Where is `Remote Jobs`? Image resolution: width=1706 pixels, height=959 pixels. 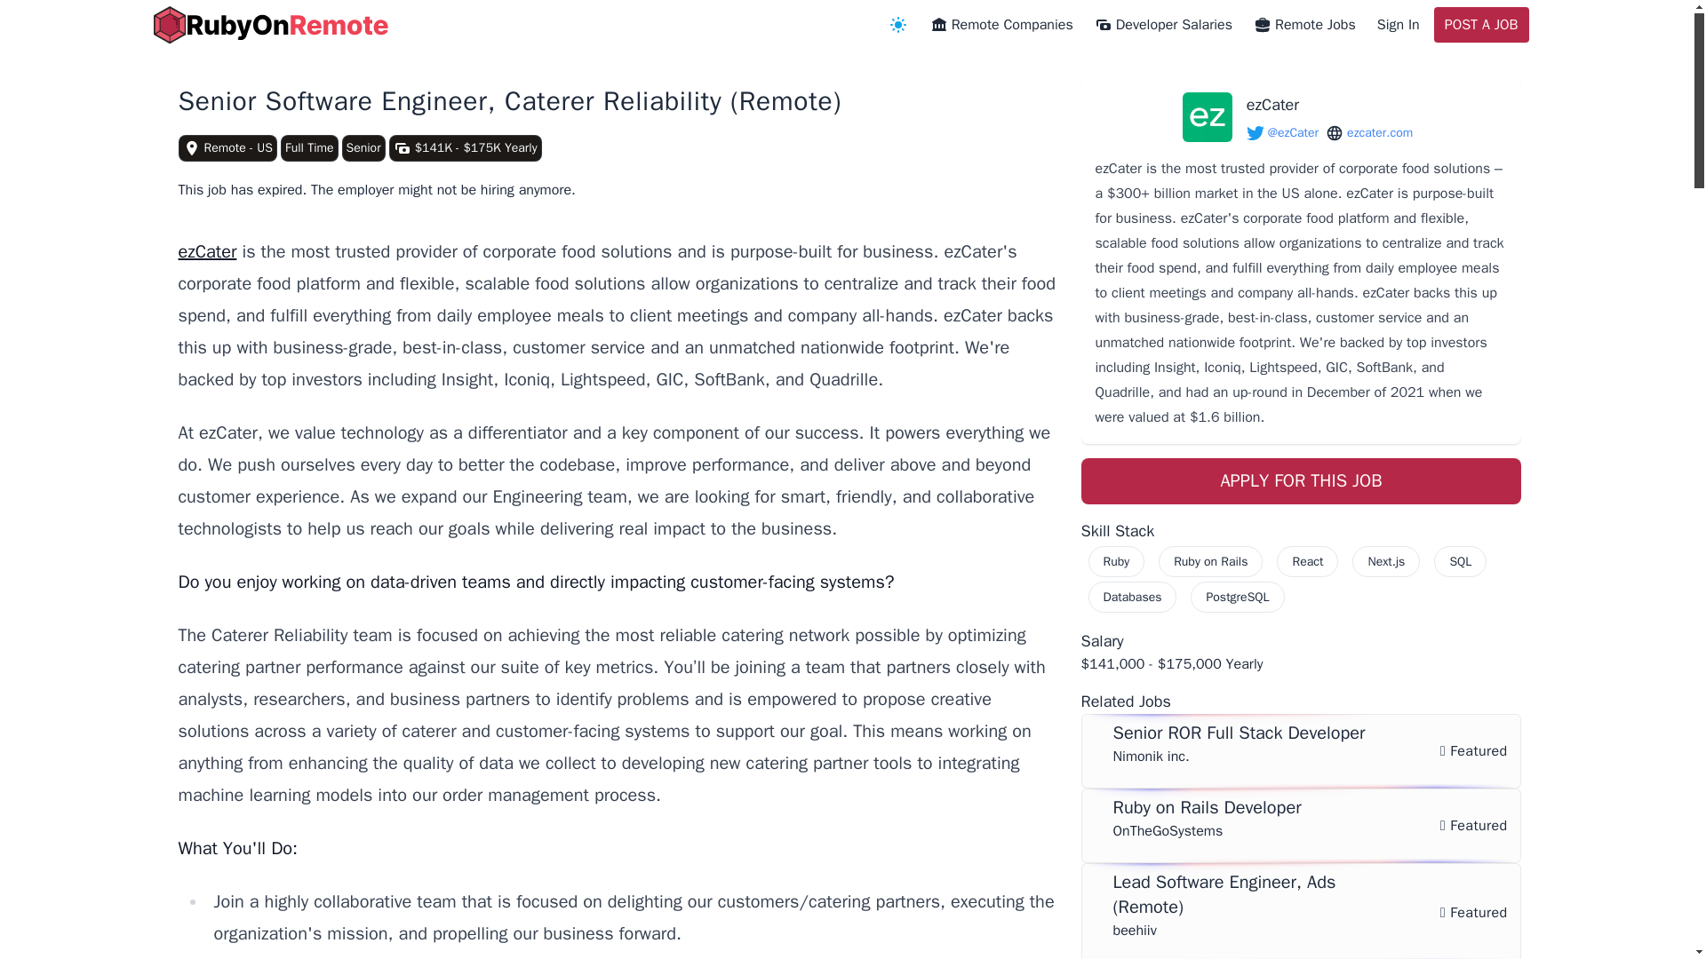 Remote Jobs is located at coordinates (1304, 25).